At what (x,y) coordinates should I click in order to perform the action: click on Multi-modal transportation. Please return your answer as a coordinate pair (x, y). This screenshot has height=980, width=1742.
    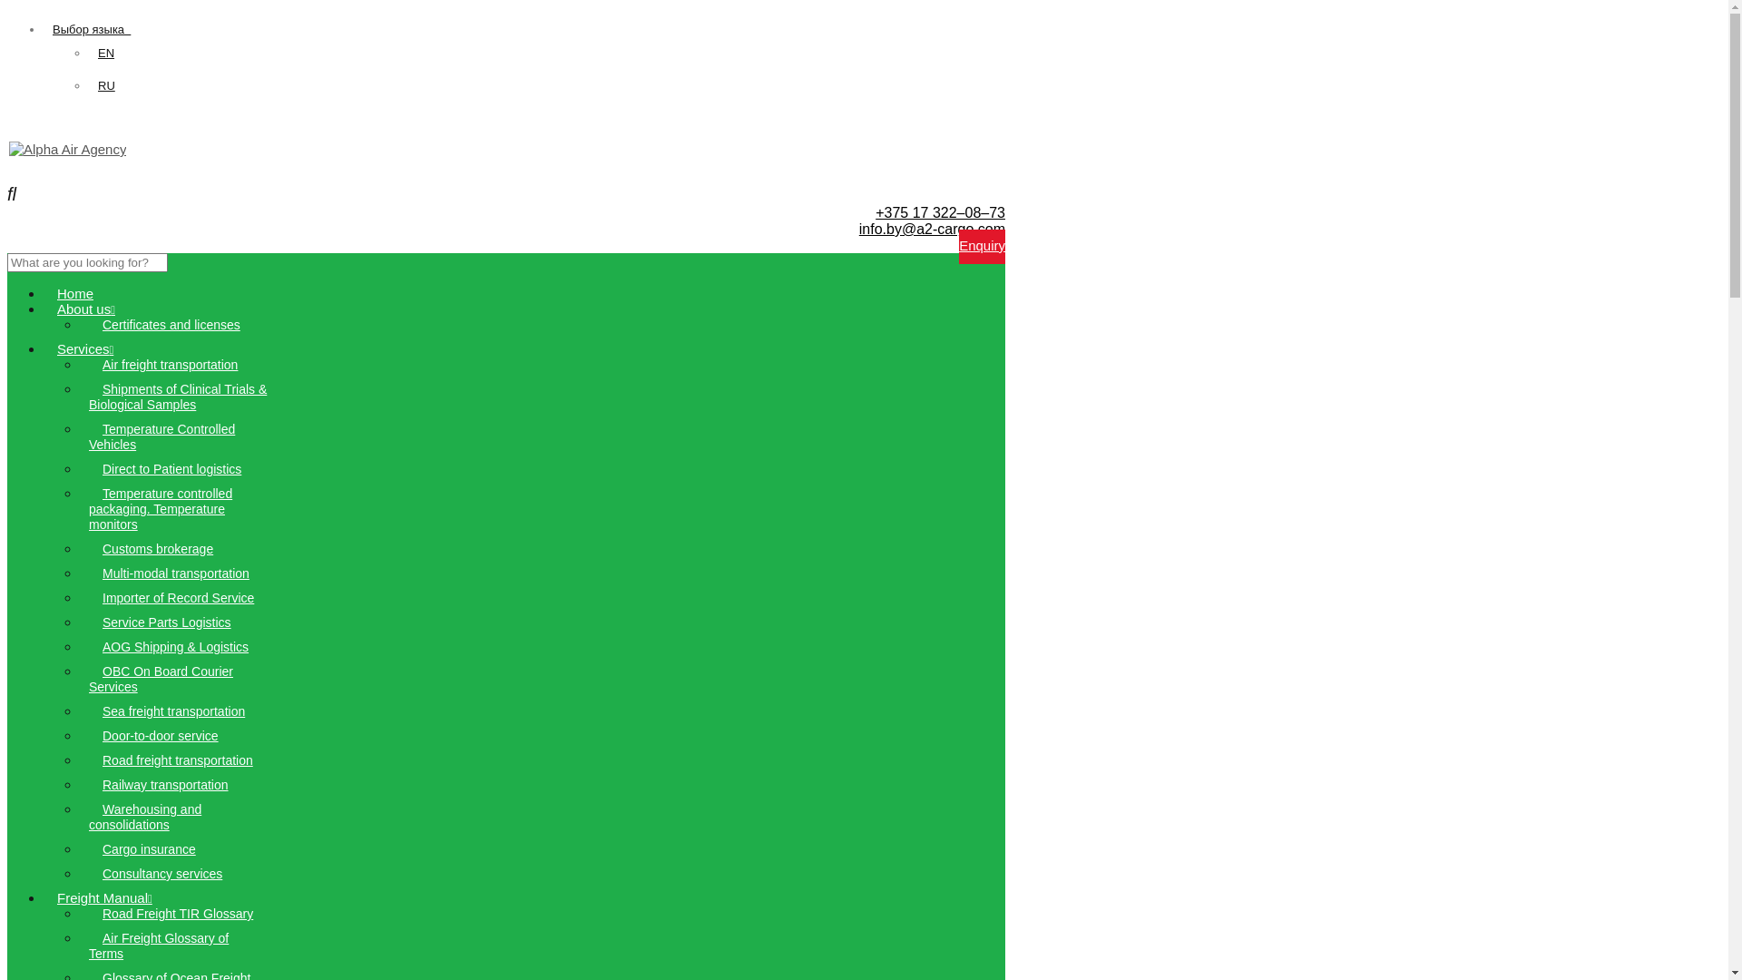
    Looking at the image, I should click on (176, 573).